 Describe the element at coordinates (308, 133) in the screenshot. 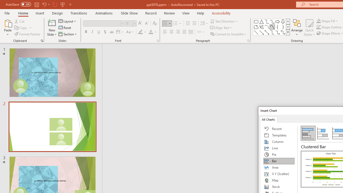

I see `Clustered Bar` at that location.